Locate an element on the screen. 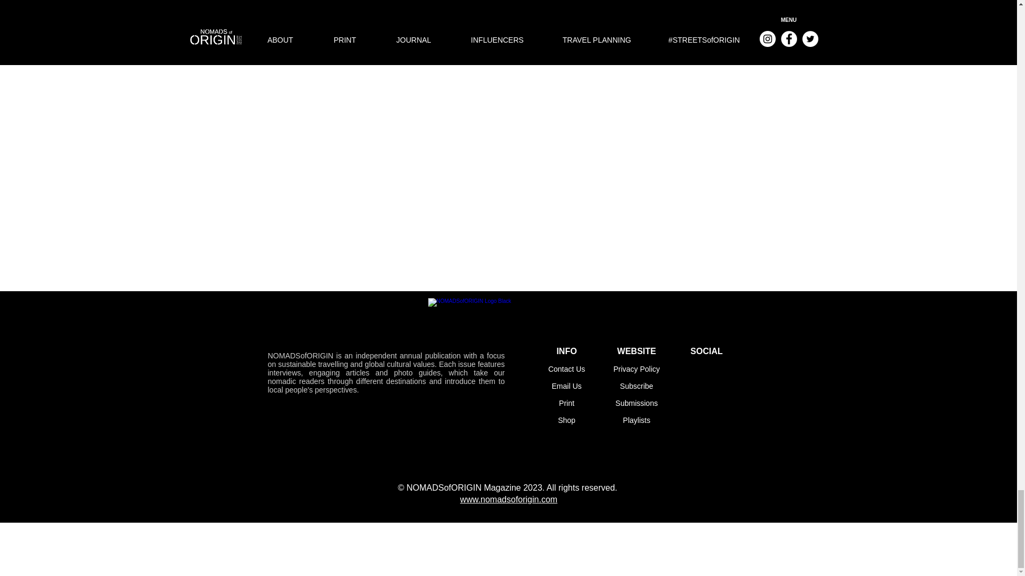 This screenshot has height=576, width=1025. Playlists is located at coordinates (636, 420).